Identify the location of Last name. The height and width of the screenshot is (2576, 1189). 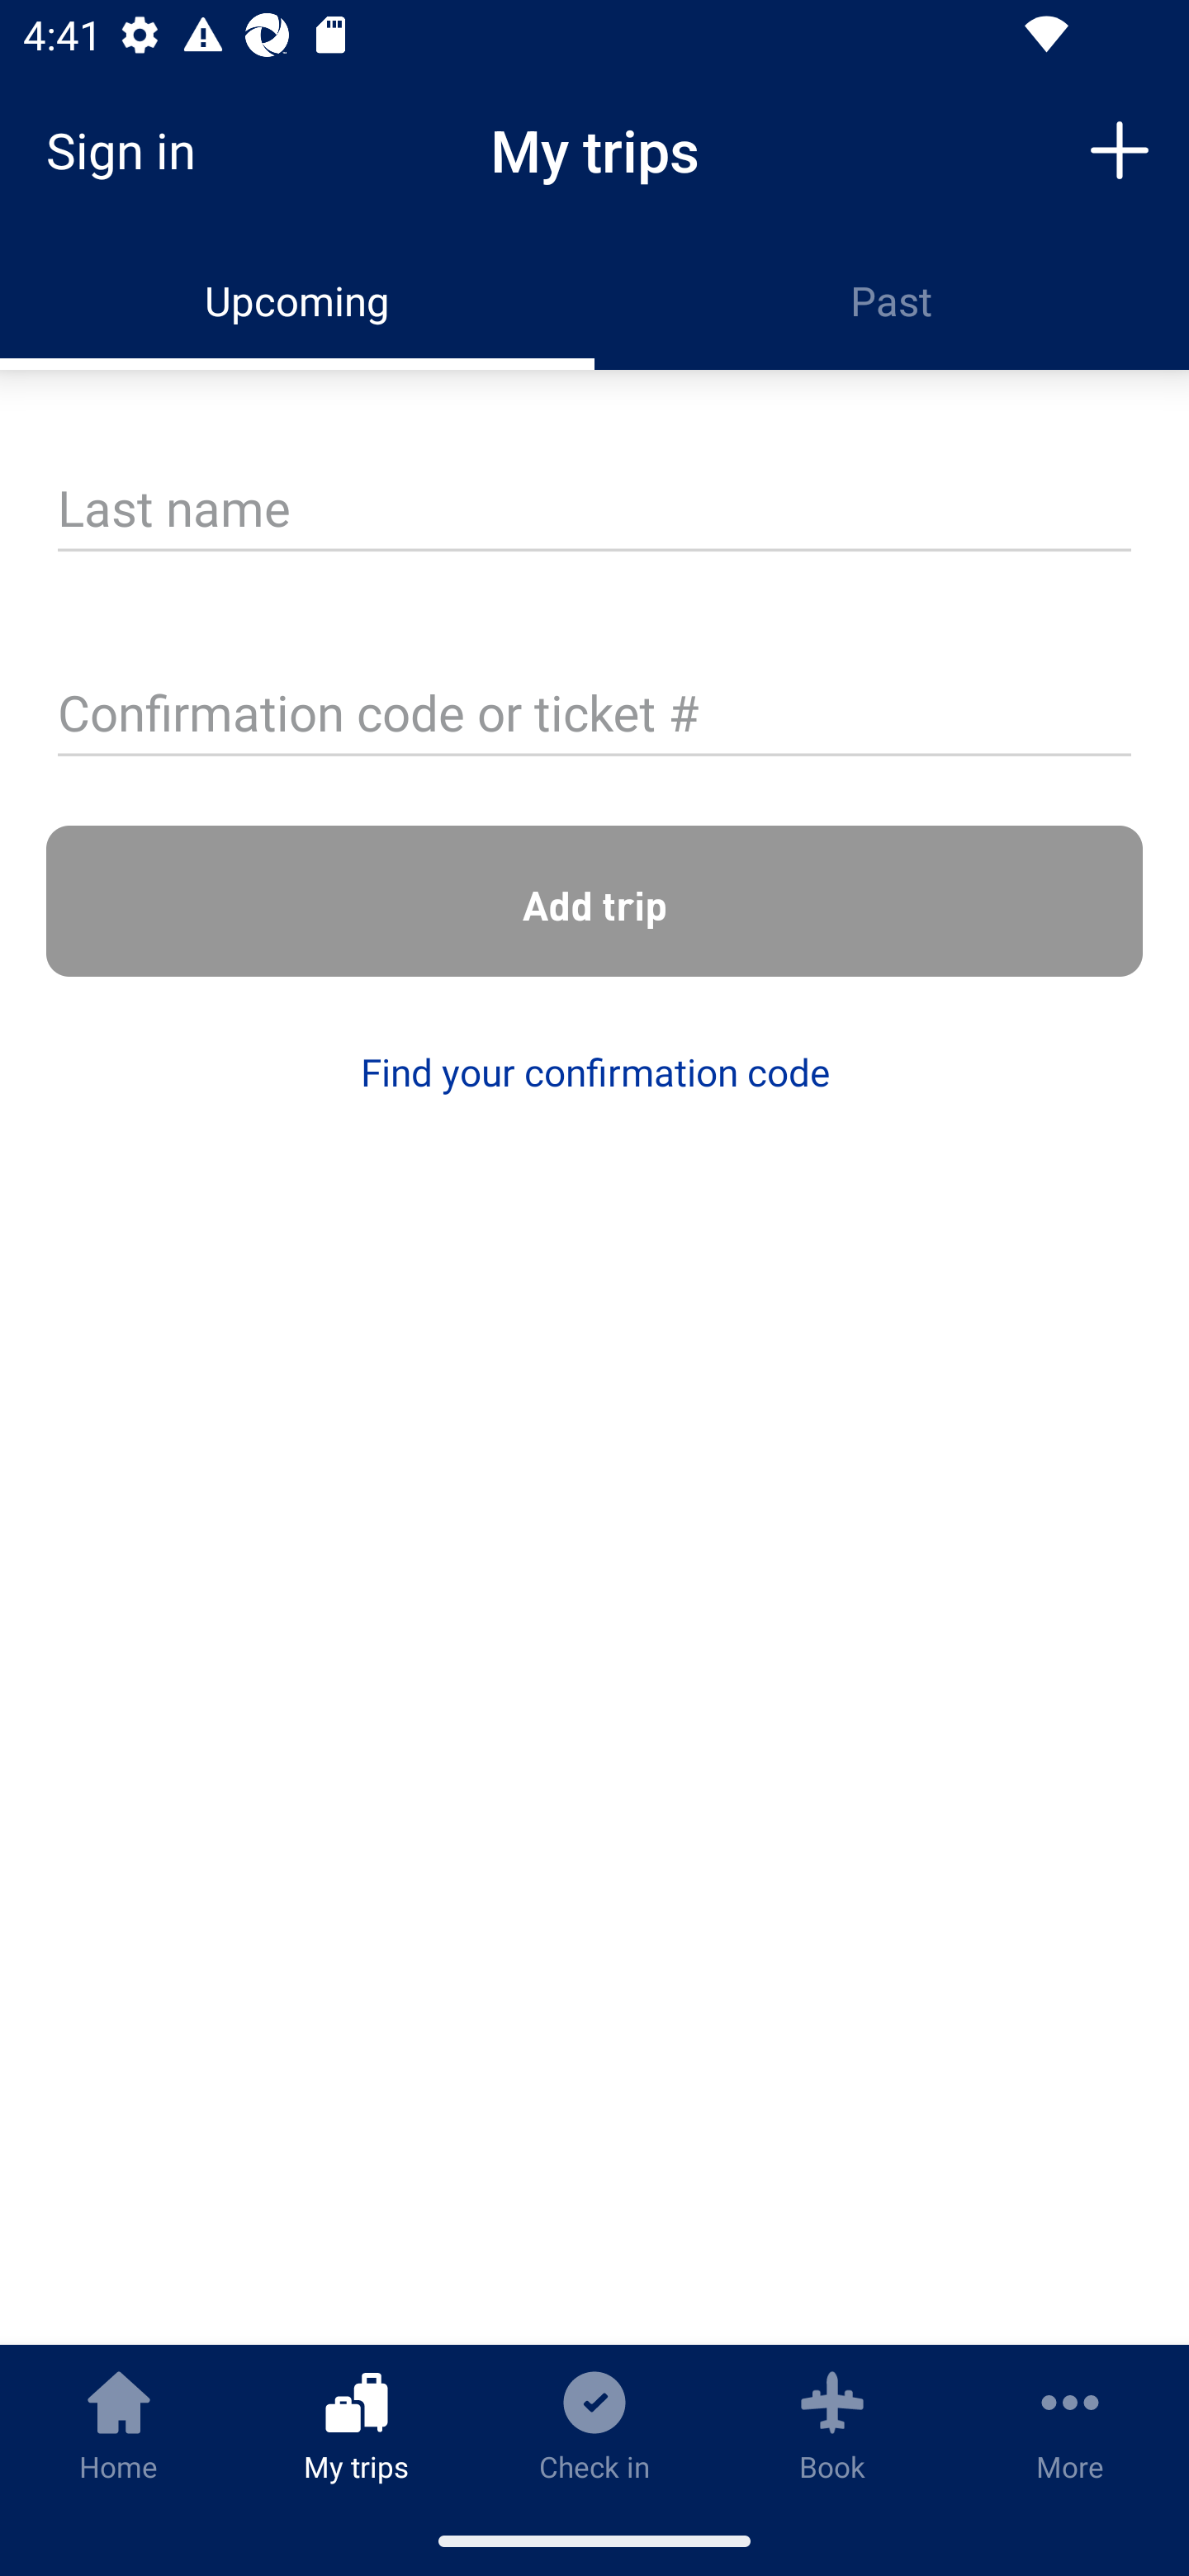
(594, 510).